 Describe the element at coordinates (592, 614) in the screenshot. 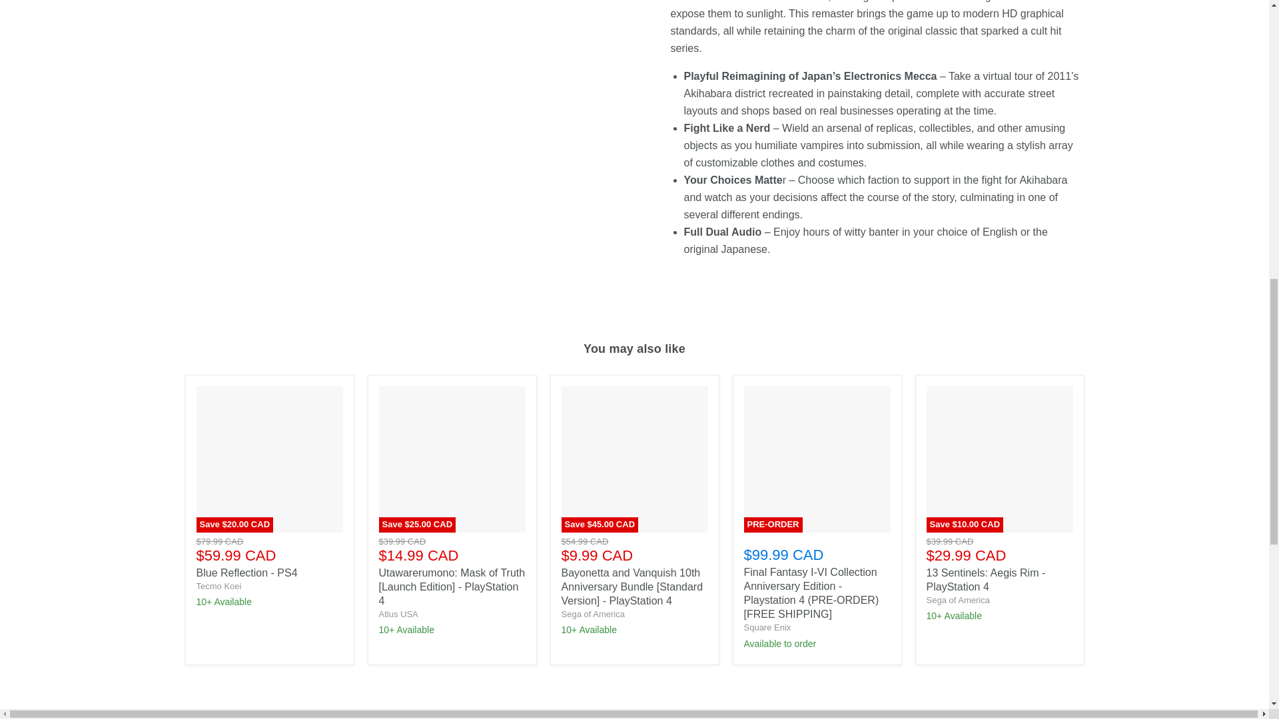

I see `Sega of America` at that location.